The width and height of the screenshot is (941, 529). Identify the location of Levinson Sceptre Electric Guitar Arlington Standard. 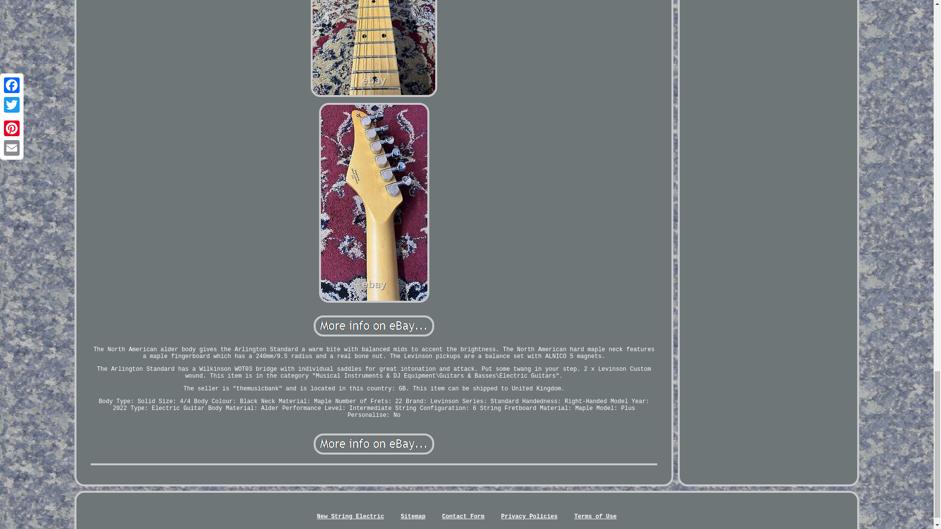
(373, 48).